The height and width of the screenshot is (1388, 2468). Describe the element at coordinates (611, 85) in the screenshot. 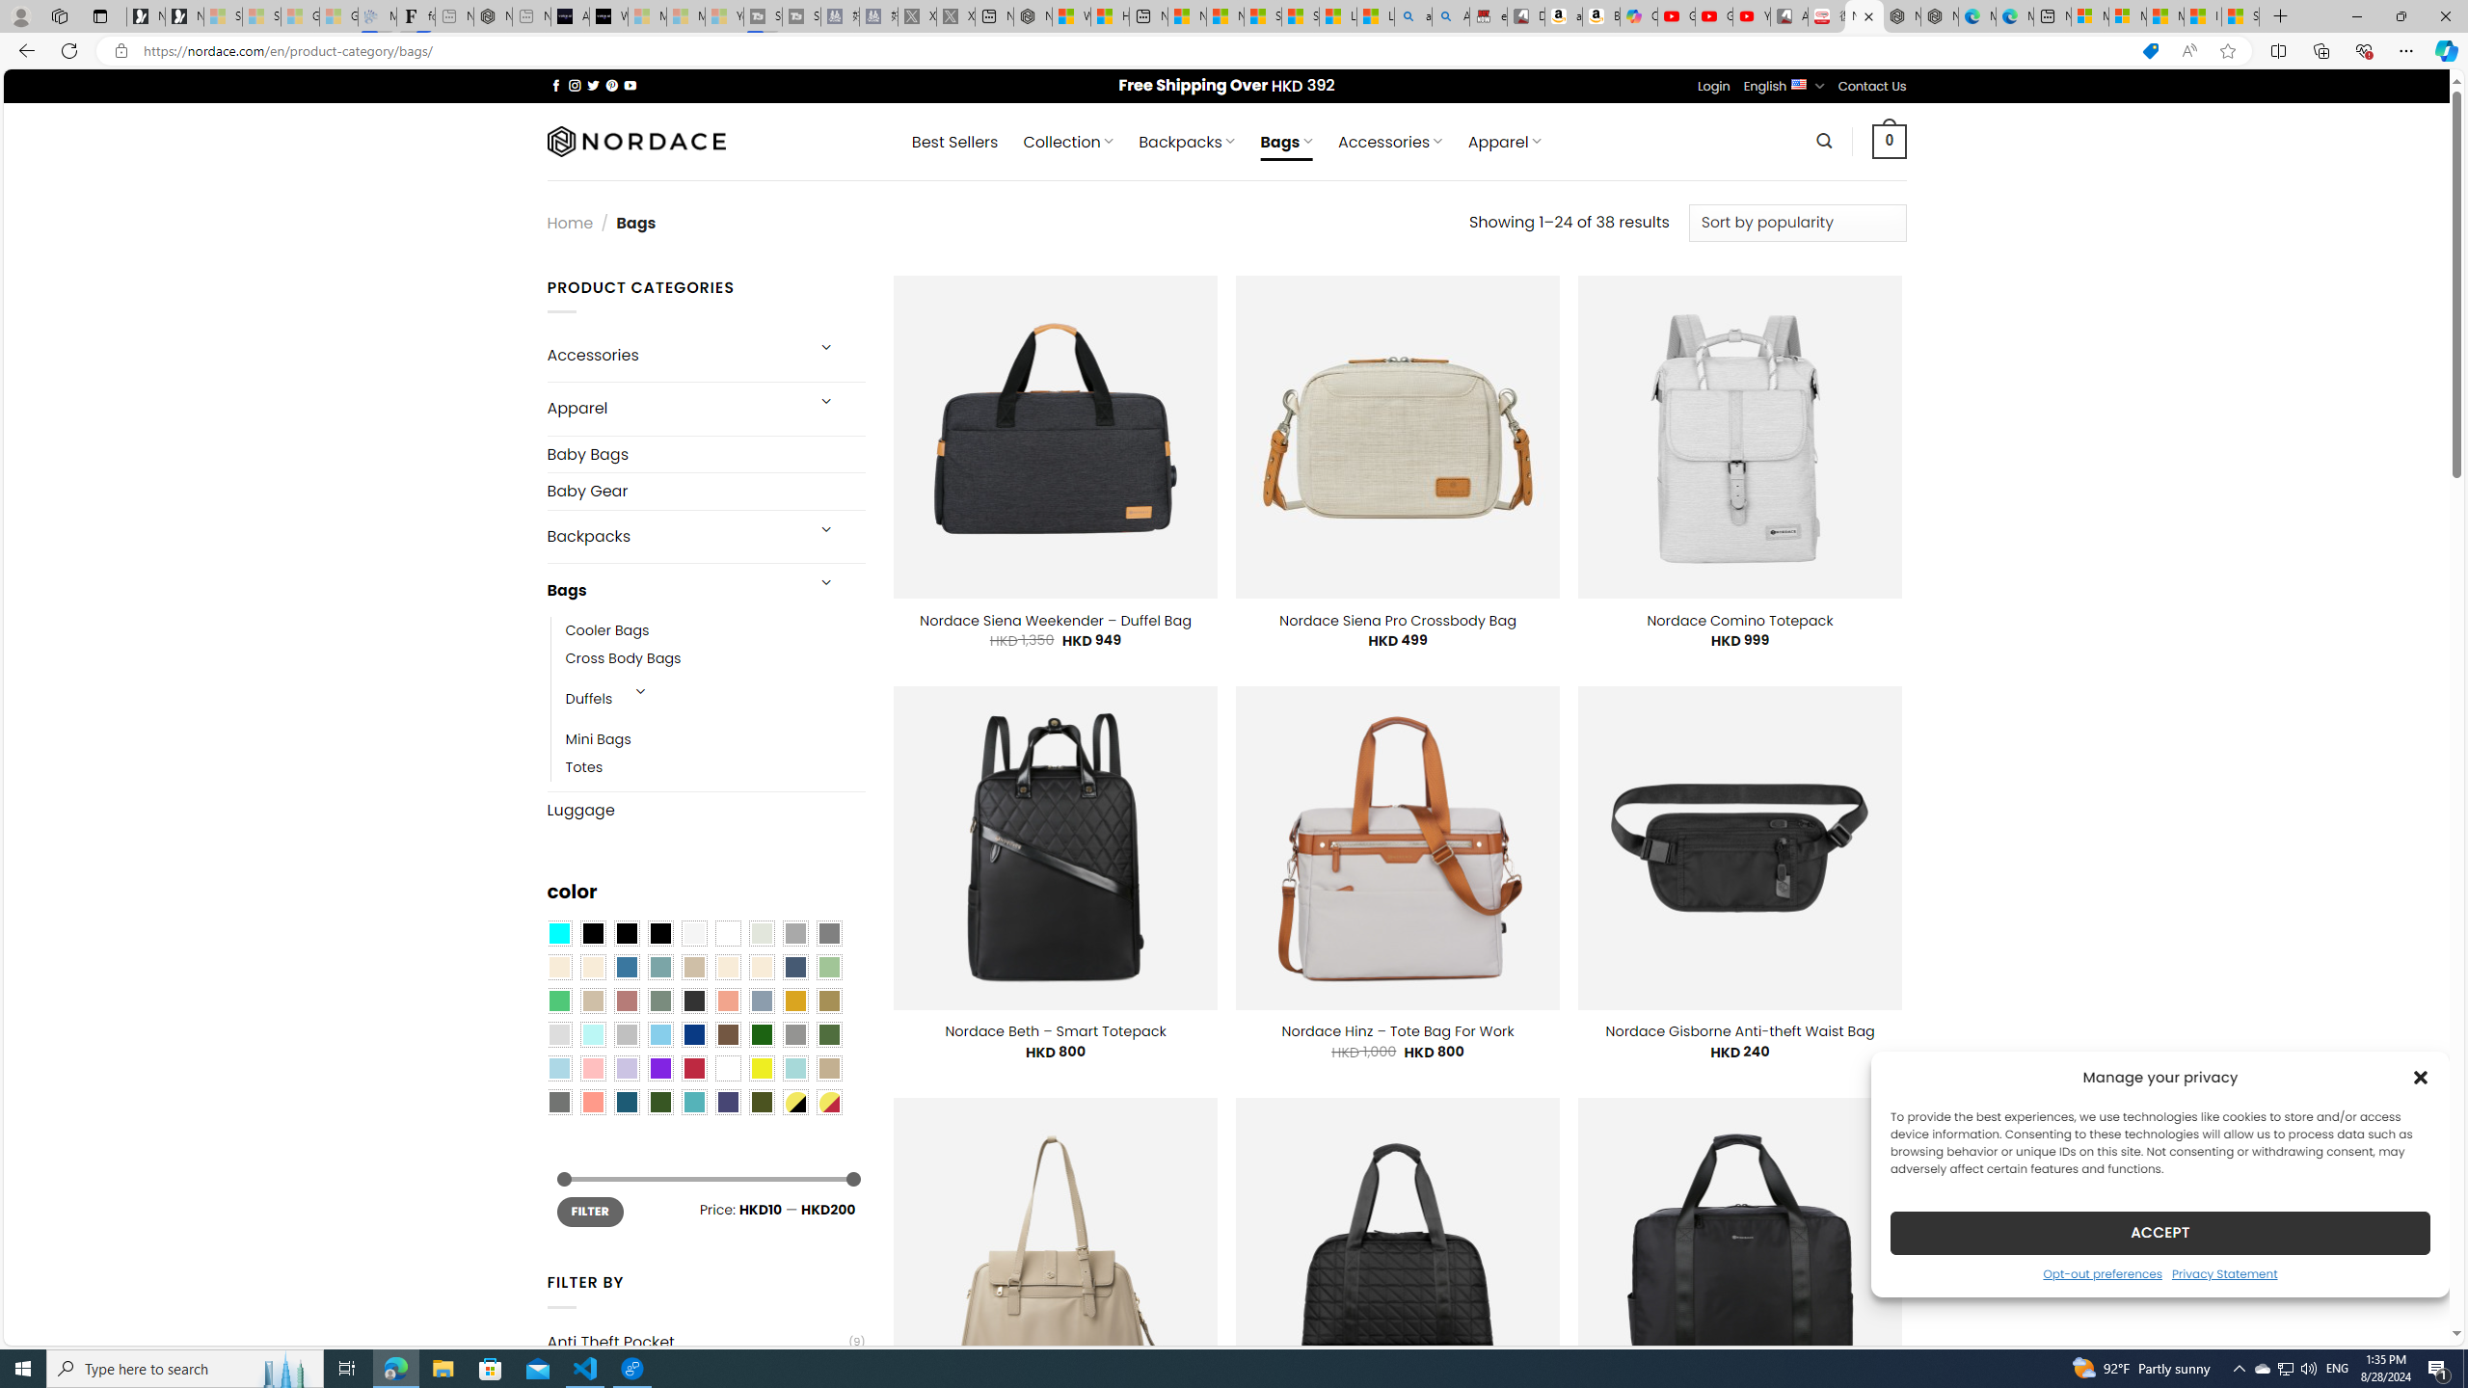

I see `Follow on Pinterest` at that location.